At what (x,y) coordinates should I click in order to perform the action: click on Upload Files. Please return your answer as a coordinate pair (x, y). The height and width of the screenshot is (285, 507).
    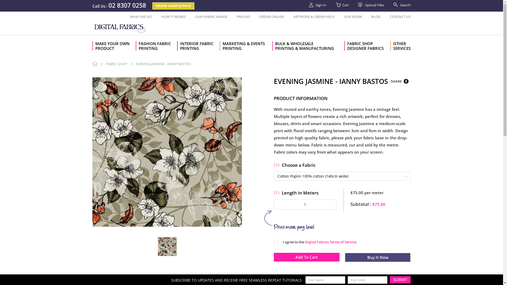
    Looking at the image, I should click on (371, 5).